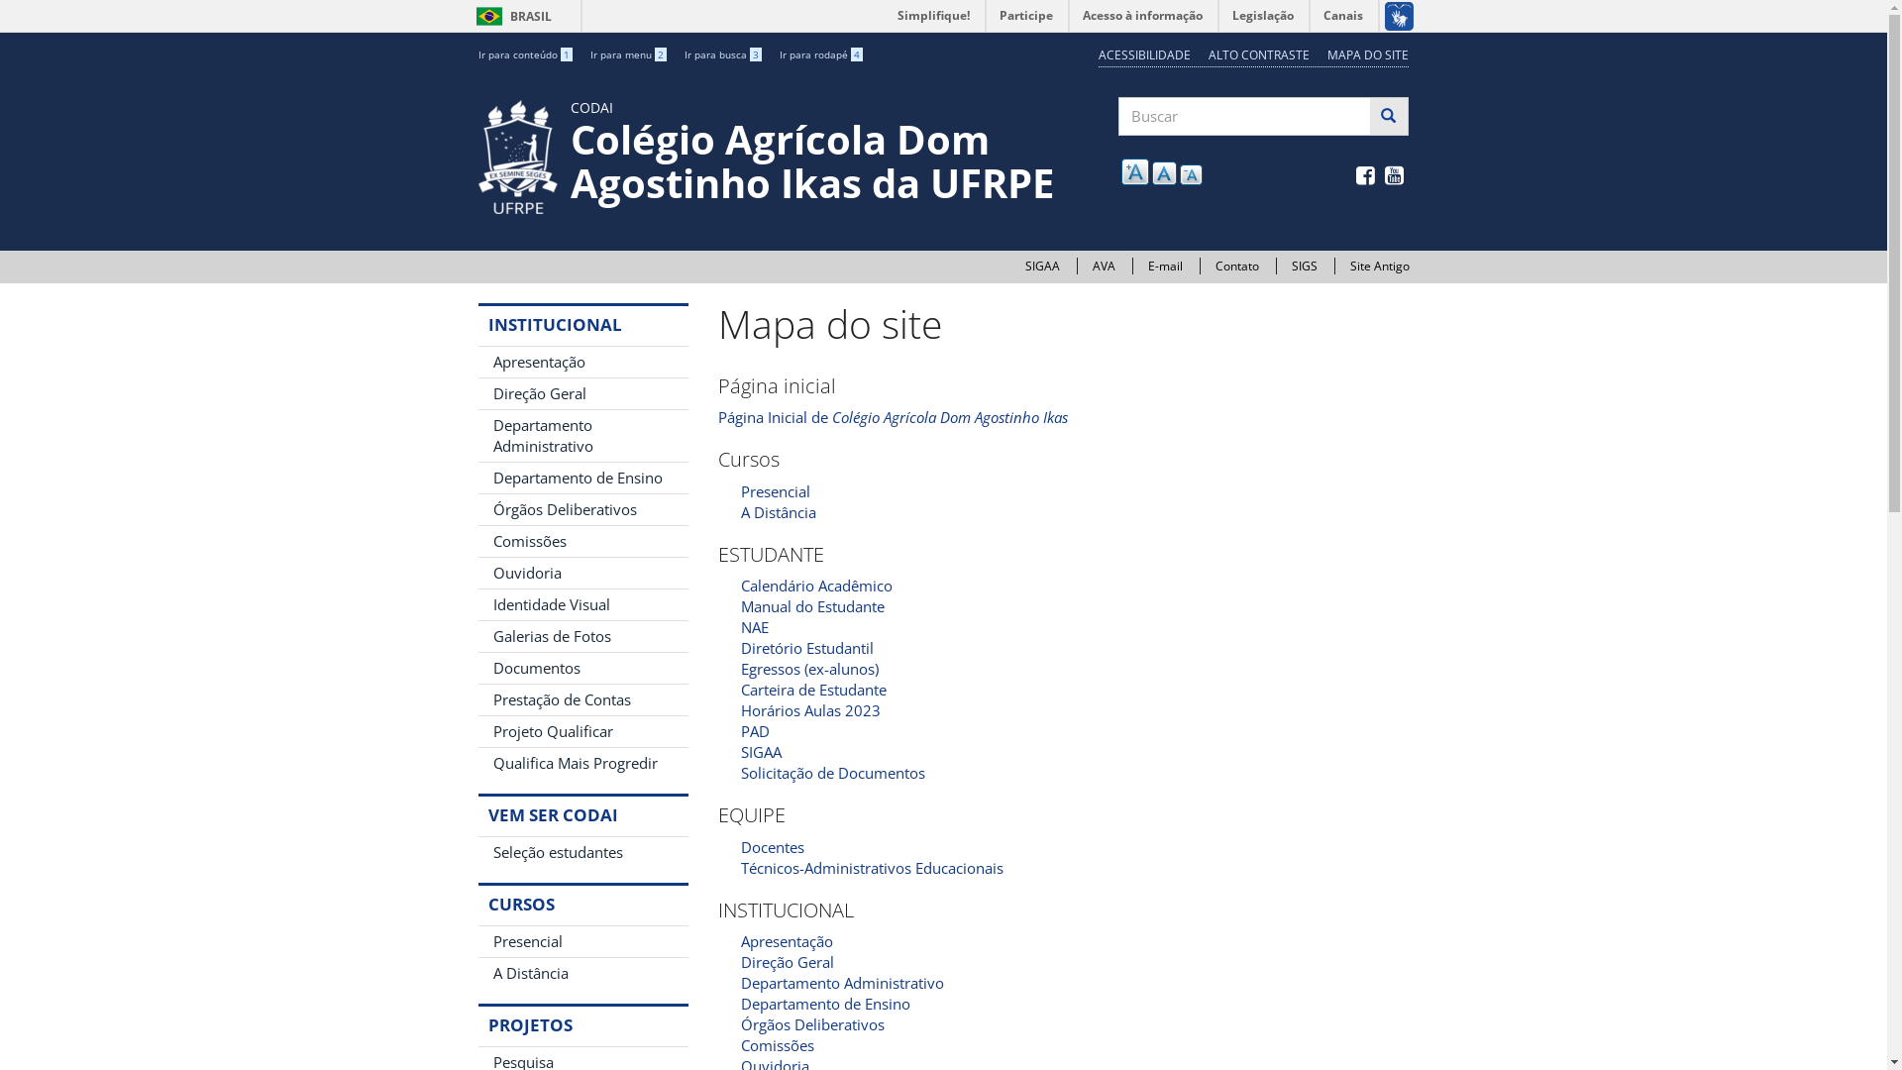 The width and height of the screenshot is (1902, 1070). I want to click on MAPA DO SITE, so click(1368, 55).